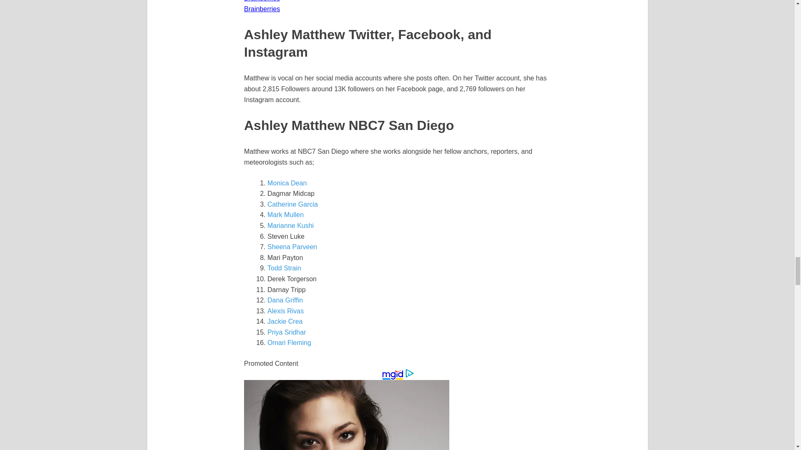  What do you see at coordinates (290, 342) in the screenshot?
I see `Omari Fleming` at bounding box center [290, 342].